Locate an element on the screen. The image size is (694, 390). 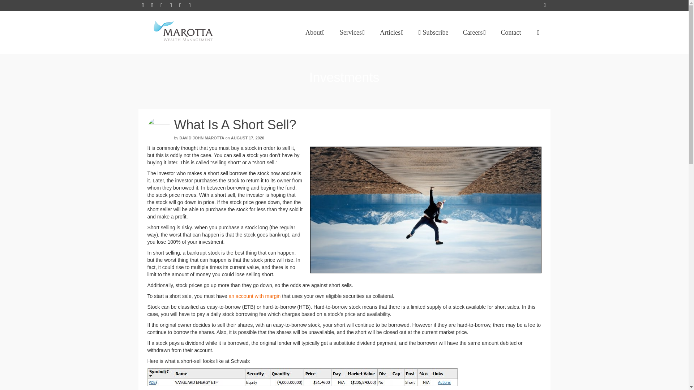
Subscribe is located at coordinates (434, 32).